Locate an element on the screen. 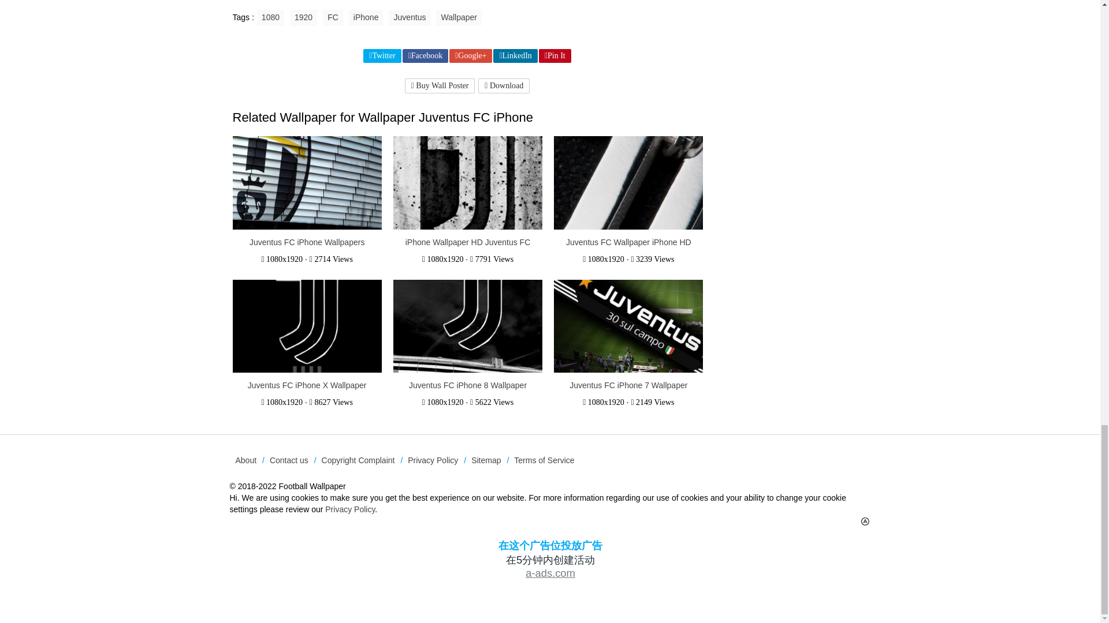 The height and width of the screenshot is (623, 1109). 1920 is located at coordinates (303, 18).